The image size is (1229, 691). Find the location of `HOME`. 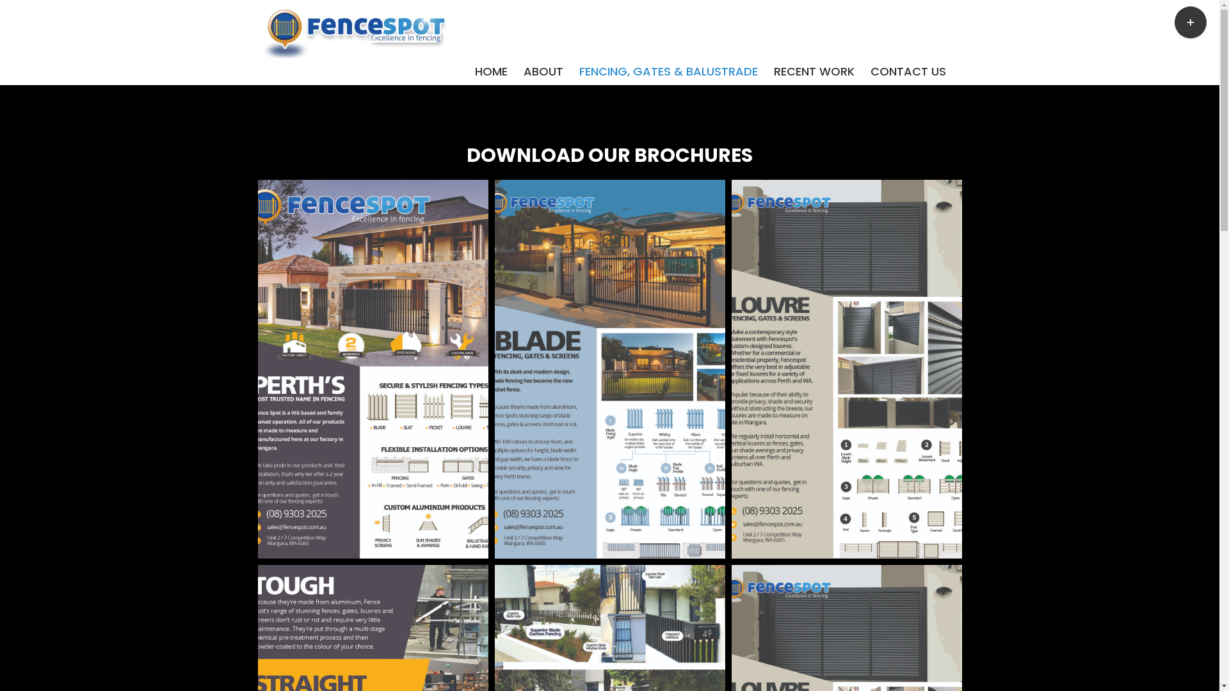

HOME is located at coordinates (492, 72).